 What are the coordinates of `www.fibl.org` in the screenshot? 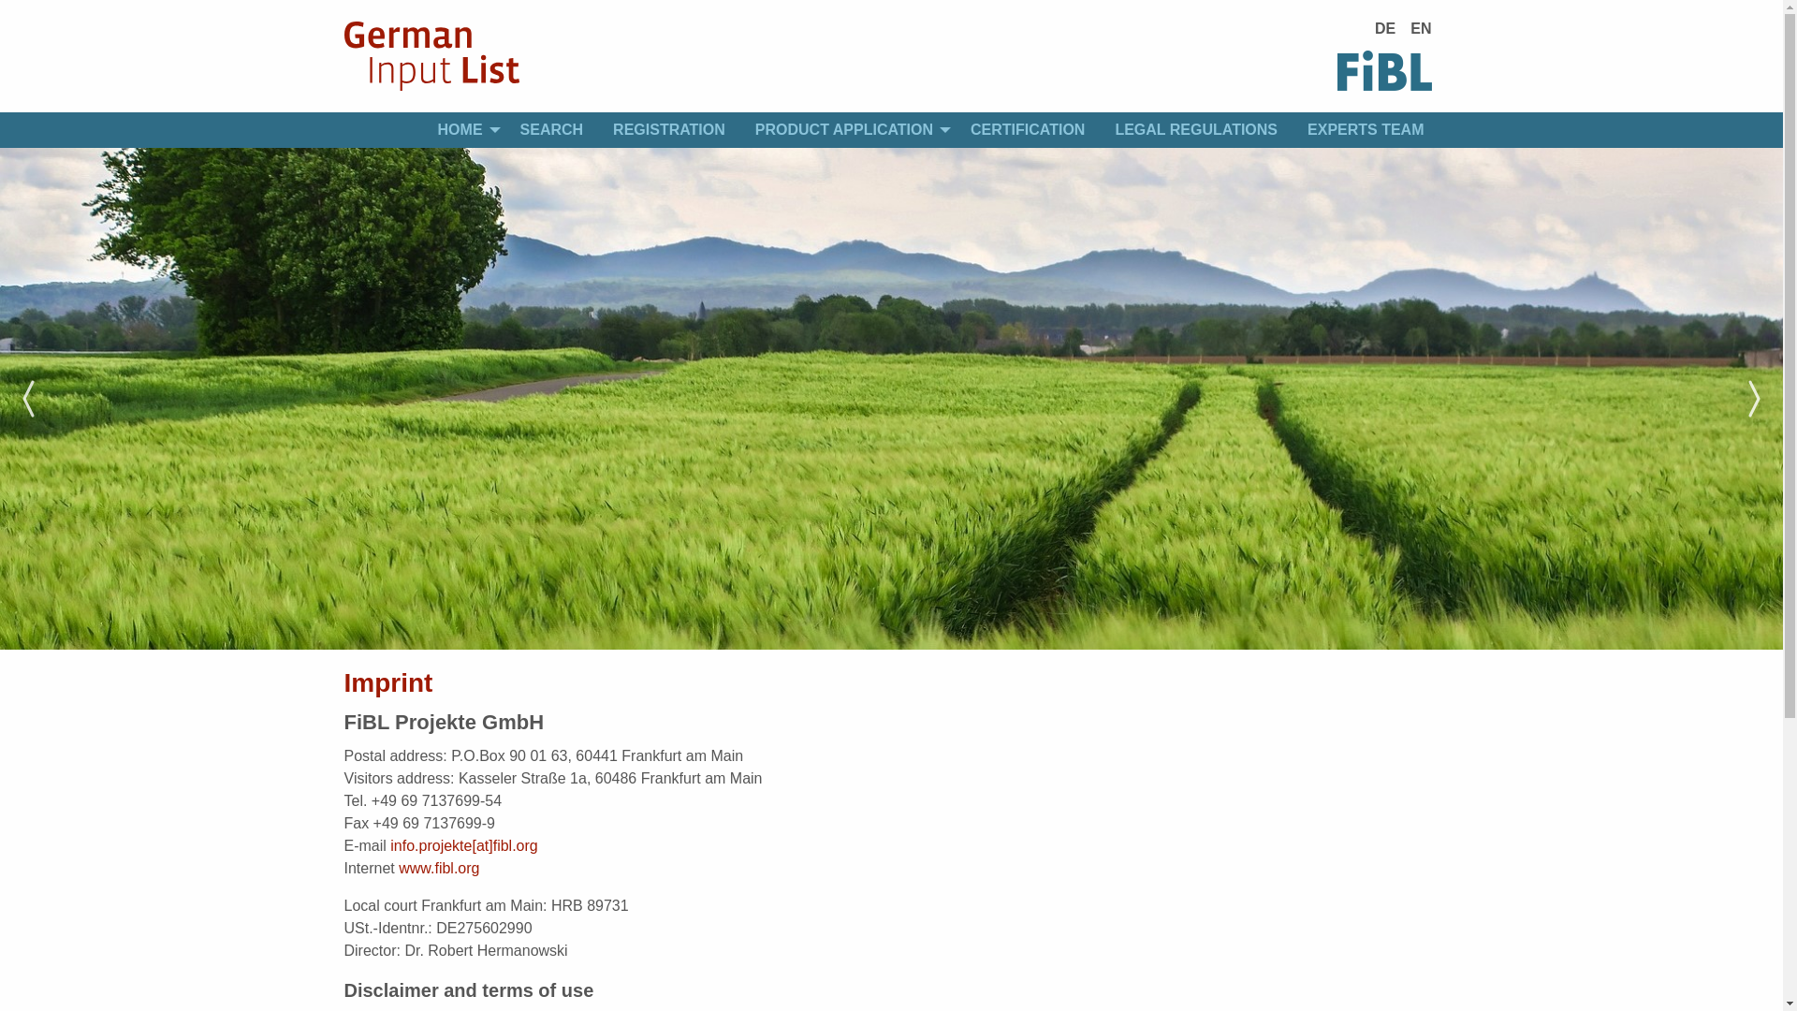 It's located at (439, 869).